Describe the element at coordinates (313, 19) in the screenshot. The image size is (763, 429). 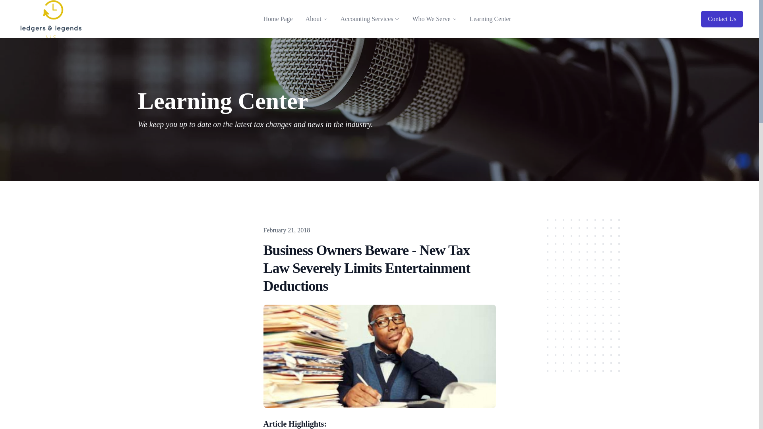
I see `About` at that location.